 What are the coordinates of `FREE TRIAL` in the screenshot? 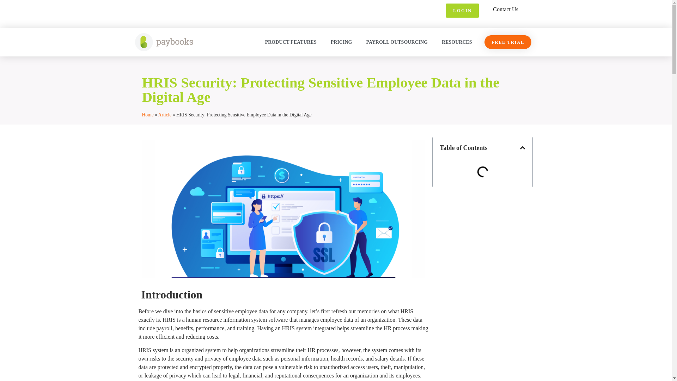 It's located at (508, 42).